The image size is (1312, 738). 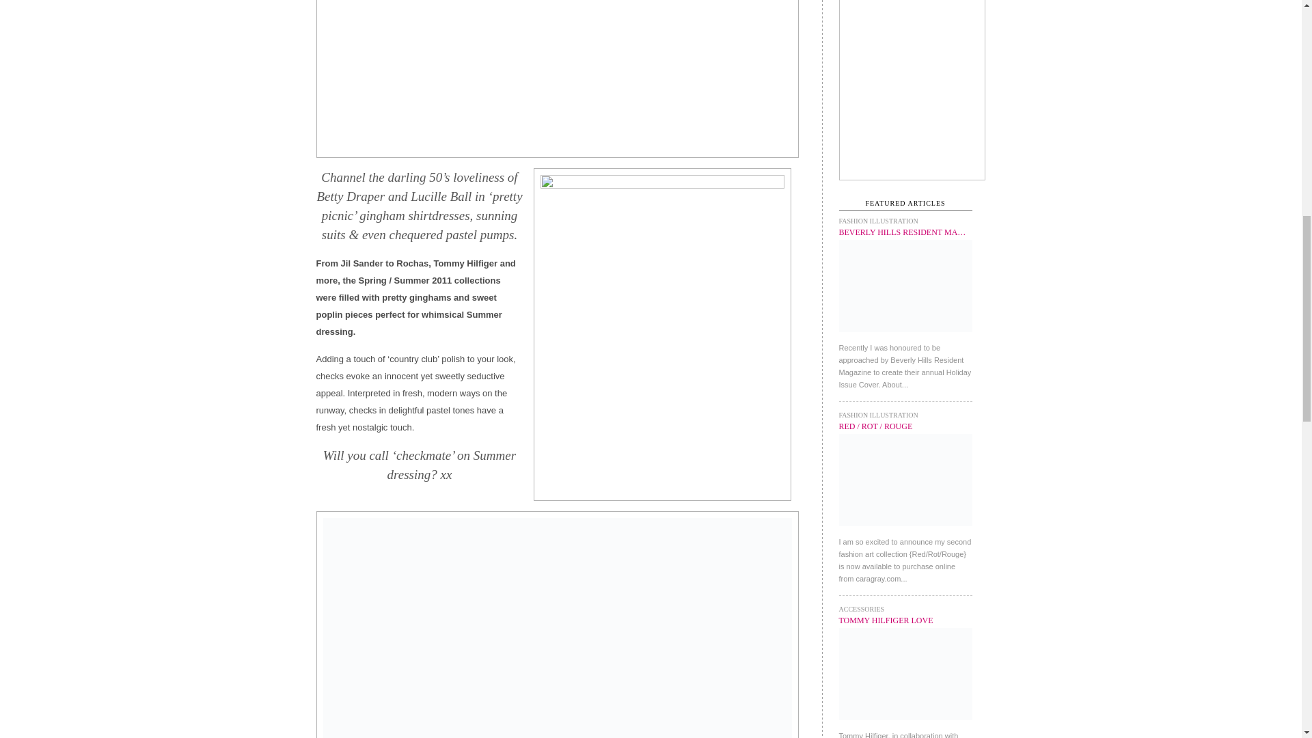 What do you see at coordinates (886, 620) in the screenshot?
I see `Tommy Hilfiger Love` at bounding box center [886, 620].